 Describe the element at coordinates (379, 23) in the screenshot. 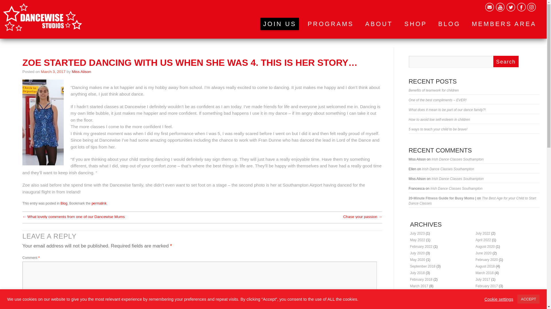

I see `ABOUT` at that location.